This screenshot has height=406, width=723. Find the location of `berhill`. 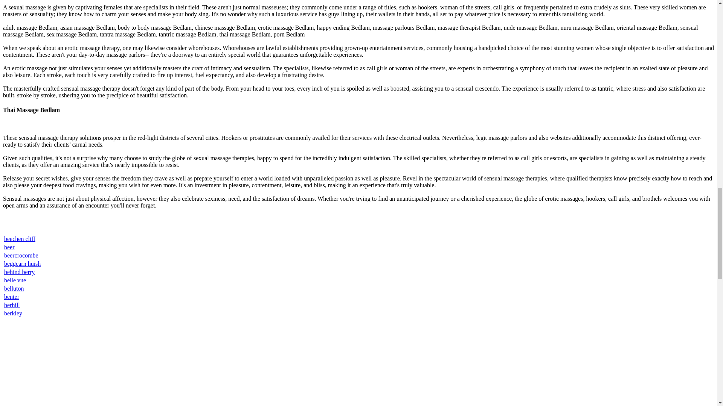

berhill is located at coordinates (12, 305).